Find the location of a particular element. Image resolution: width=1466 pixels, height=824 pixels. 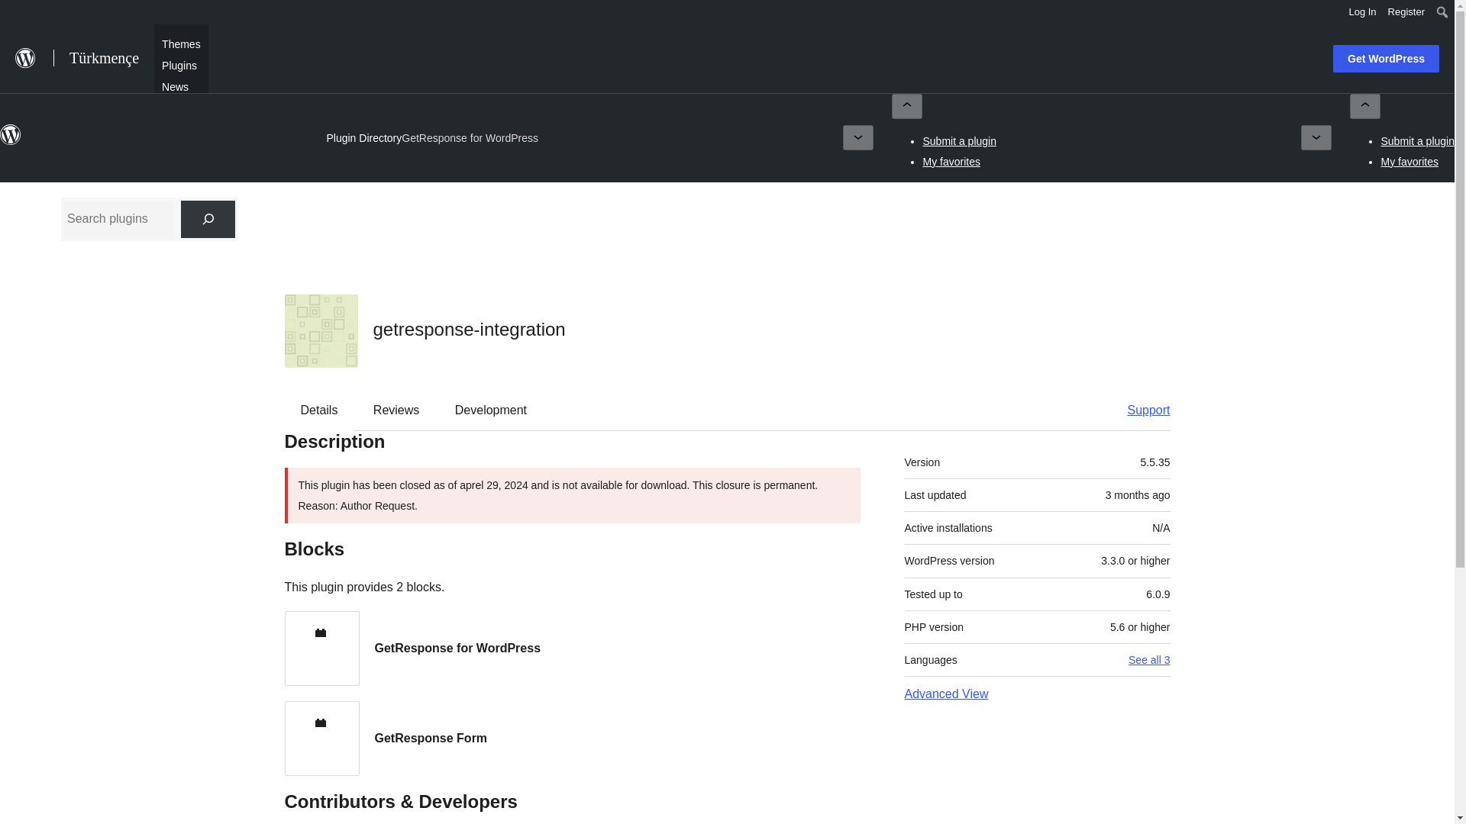

News is located at coordinates (175, 85).